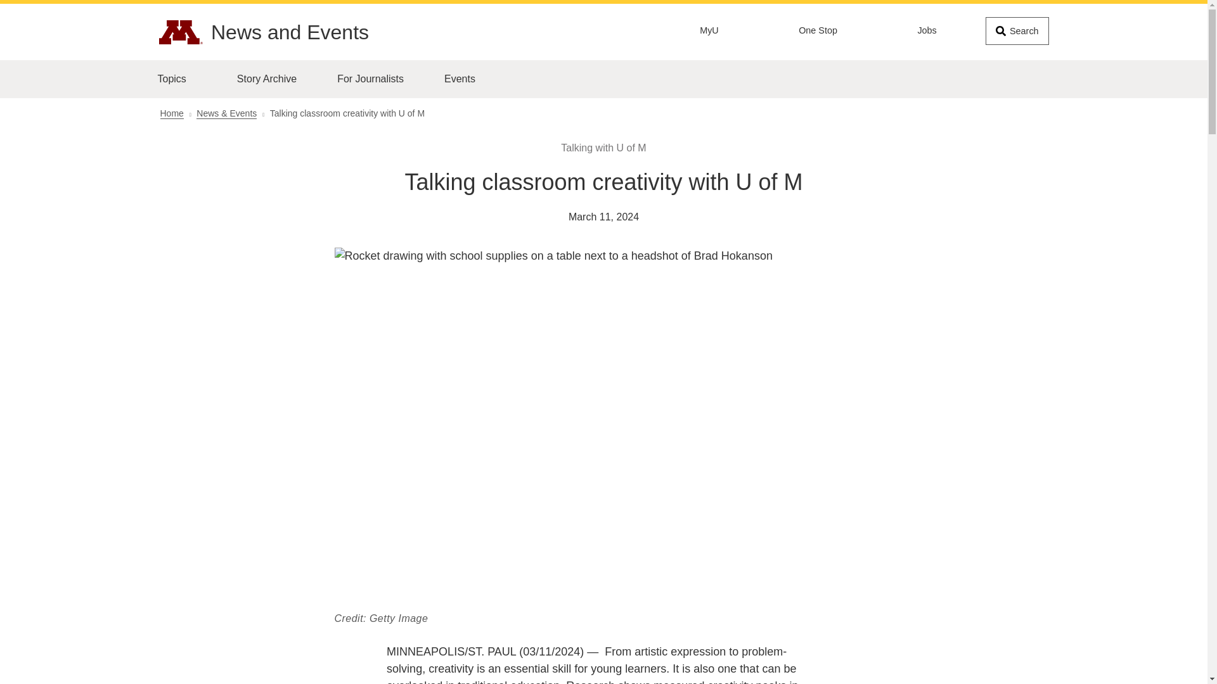 This screenshot has width=1217, height=684. Describe the element at coordinates (181, 79) in the screenshot. I see `Topics` at that location.